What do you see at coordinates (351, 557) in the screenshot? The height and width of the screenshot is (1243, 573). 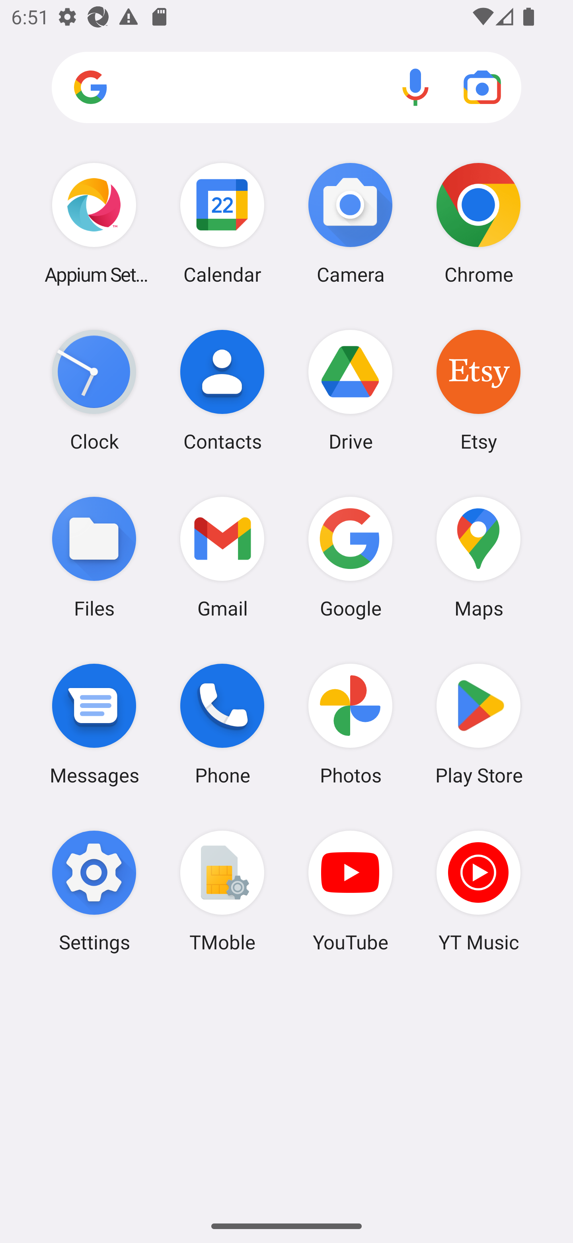 I see `Google` at bounding box center [351, 557].